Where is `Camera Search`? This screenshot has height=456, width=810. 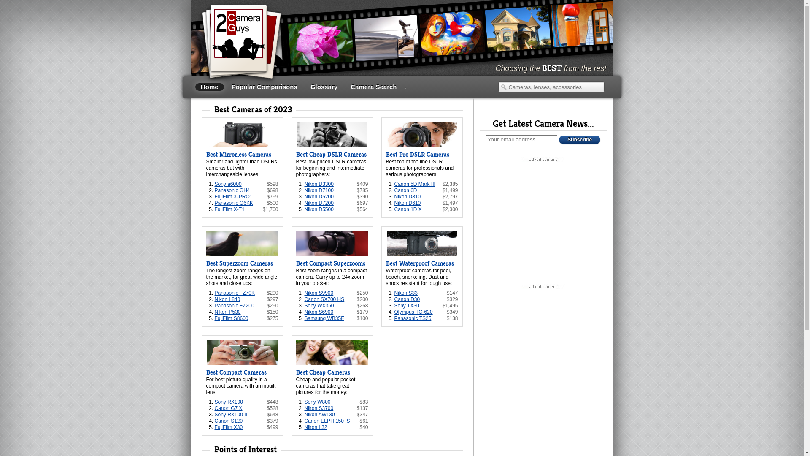 Camera Search is located at coordinates (374, 87).